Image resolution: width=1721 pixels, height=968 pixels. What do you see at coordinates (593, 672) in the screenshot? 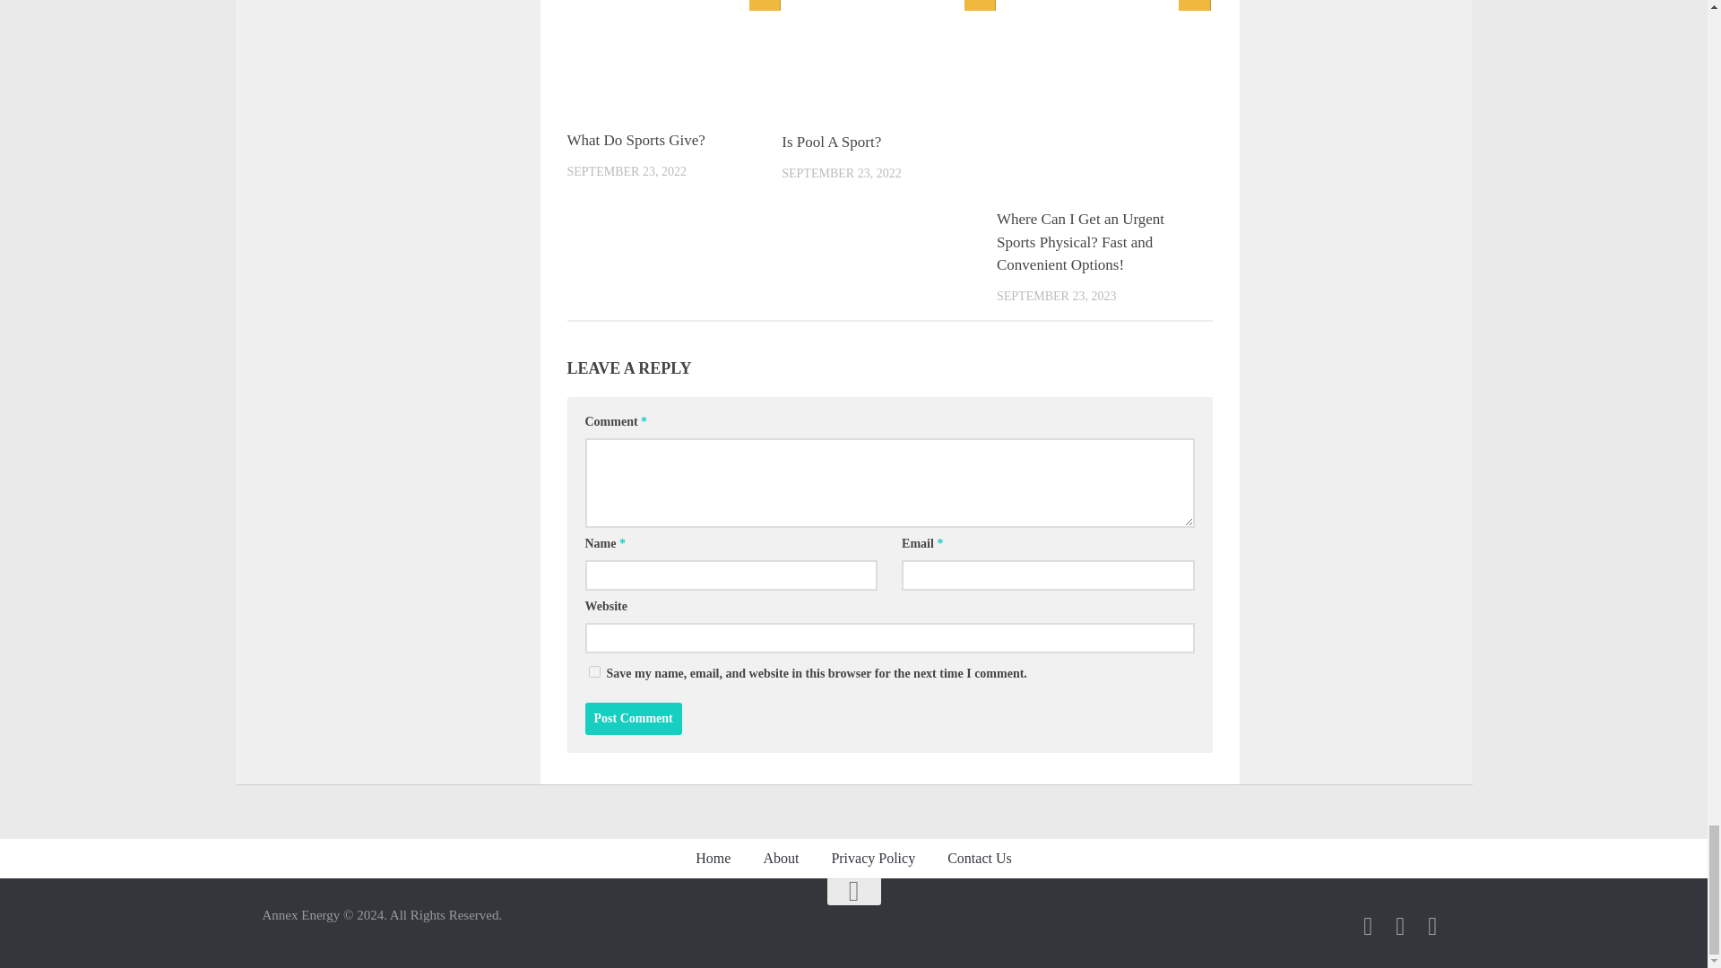
I see `yes` at bounding box center [593, 672].